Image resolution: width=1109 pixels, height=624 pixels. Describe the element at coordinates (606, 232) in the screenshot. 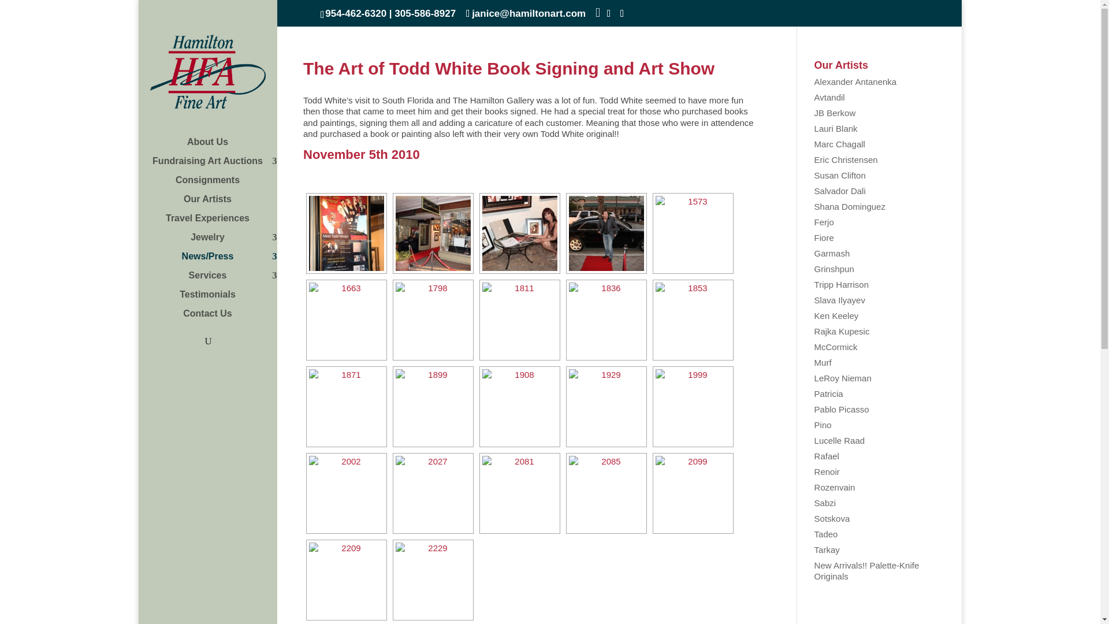

I see `1564` at that location.